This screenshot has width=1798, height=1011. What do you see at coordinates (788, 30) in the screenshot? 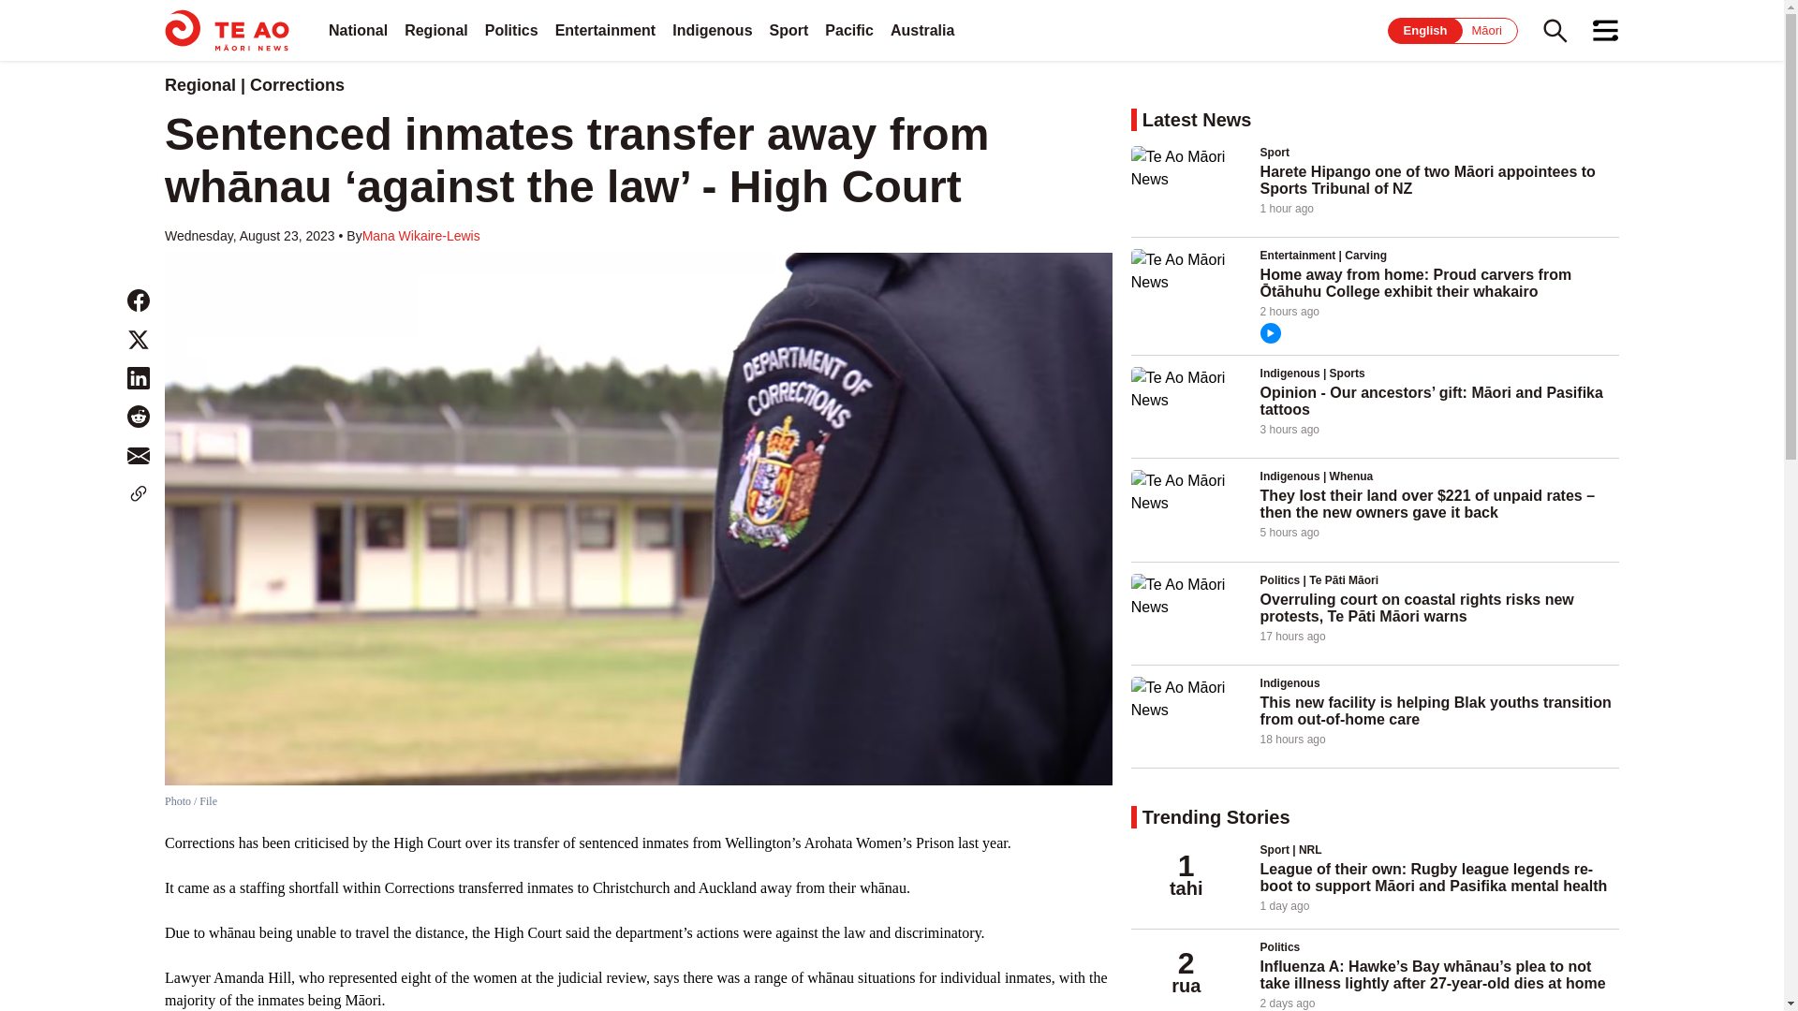
I see `Sport` at bounding box center [788, 30].